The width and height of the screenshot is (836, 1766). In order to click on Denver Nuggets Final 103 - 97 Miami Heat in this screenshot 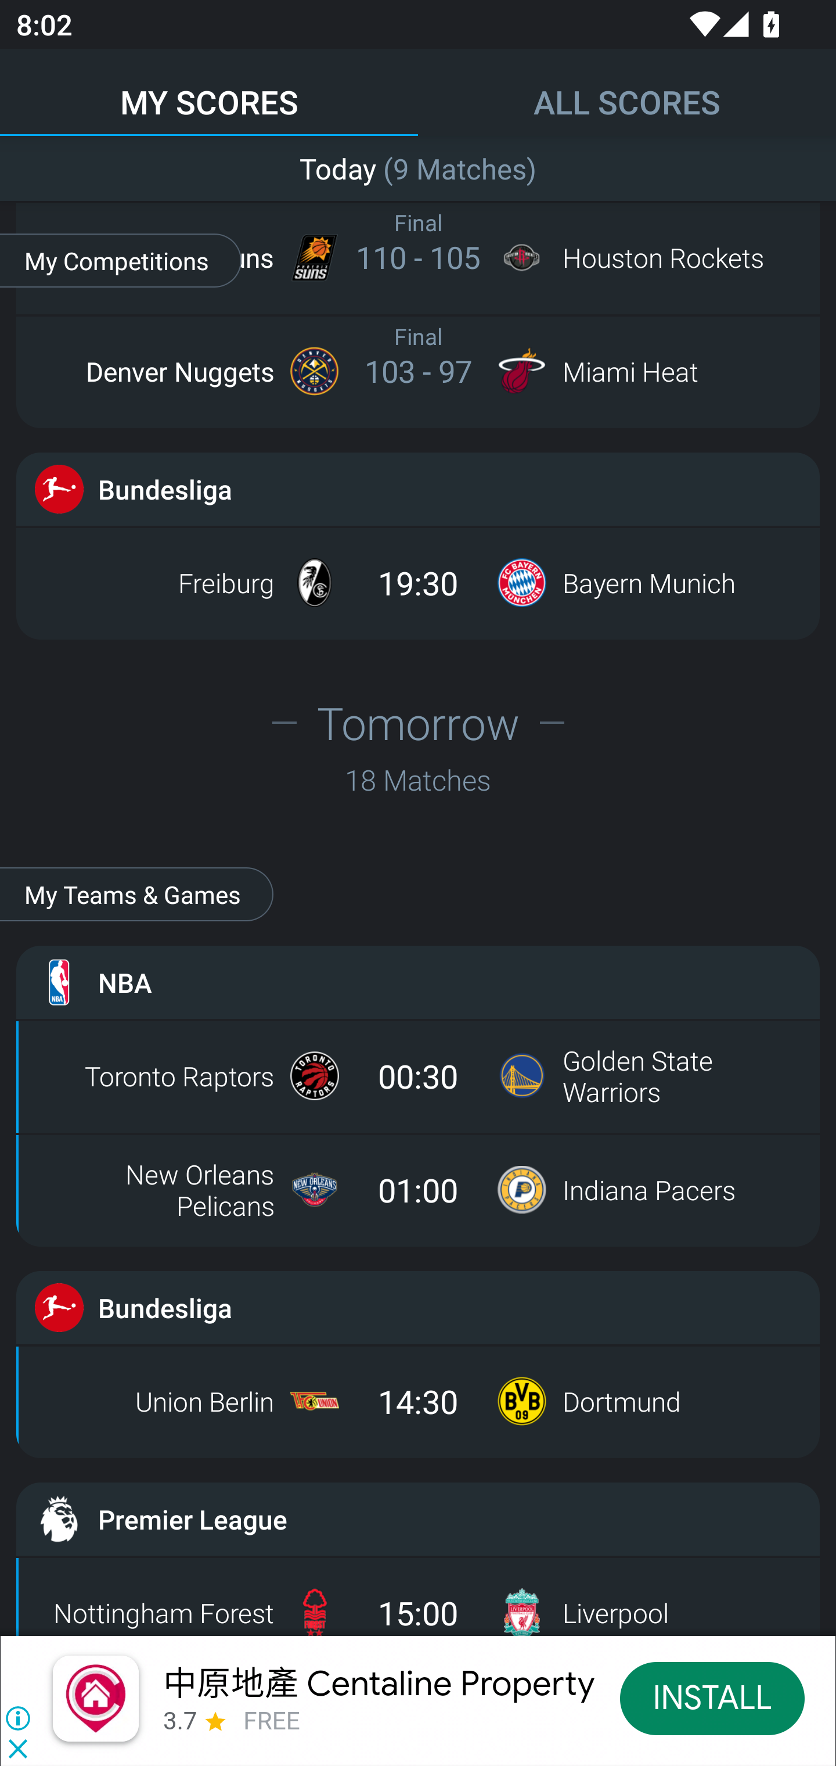, I will do `click(418, 371)`.